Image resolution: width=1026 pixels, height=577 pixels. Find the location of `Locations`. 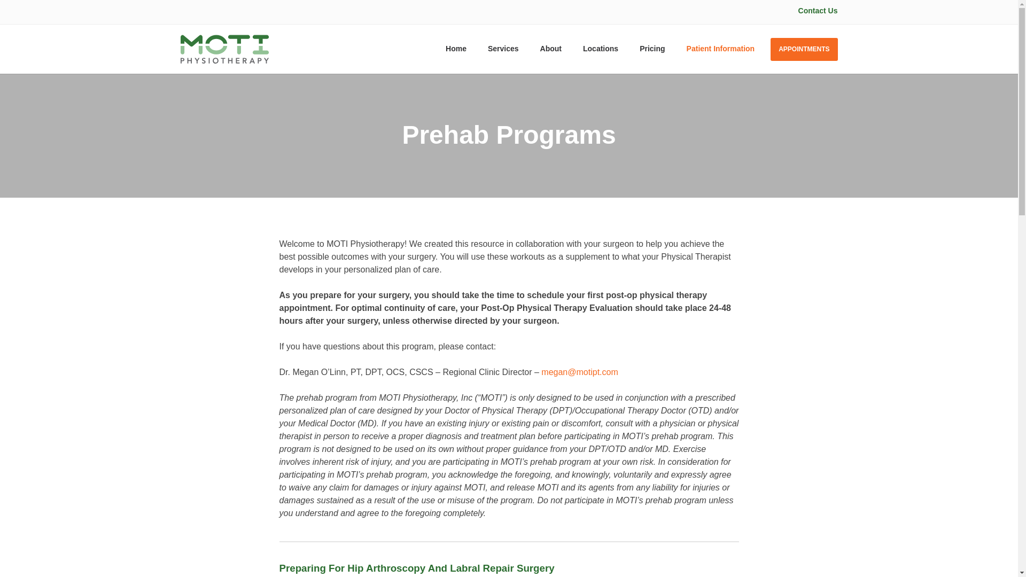

Locations is located at coordinates (601, 49).